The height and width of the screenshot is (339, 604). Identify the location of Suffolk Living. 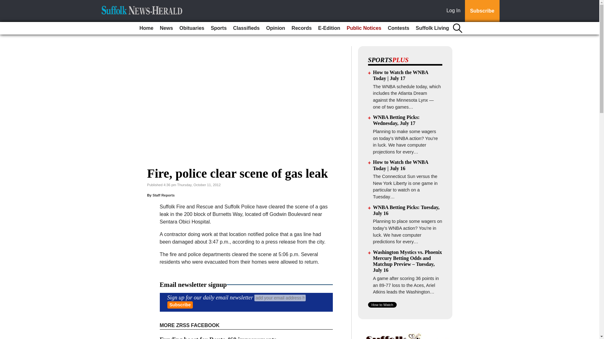
(432, 28).